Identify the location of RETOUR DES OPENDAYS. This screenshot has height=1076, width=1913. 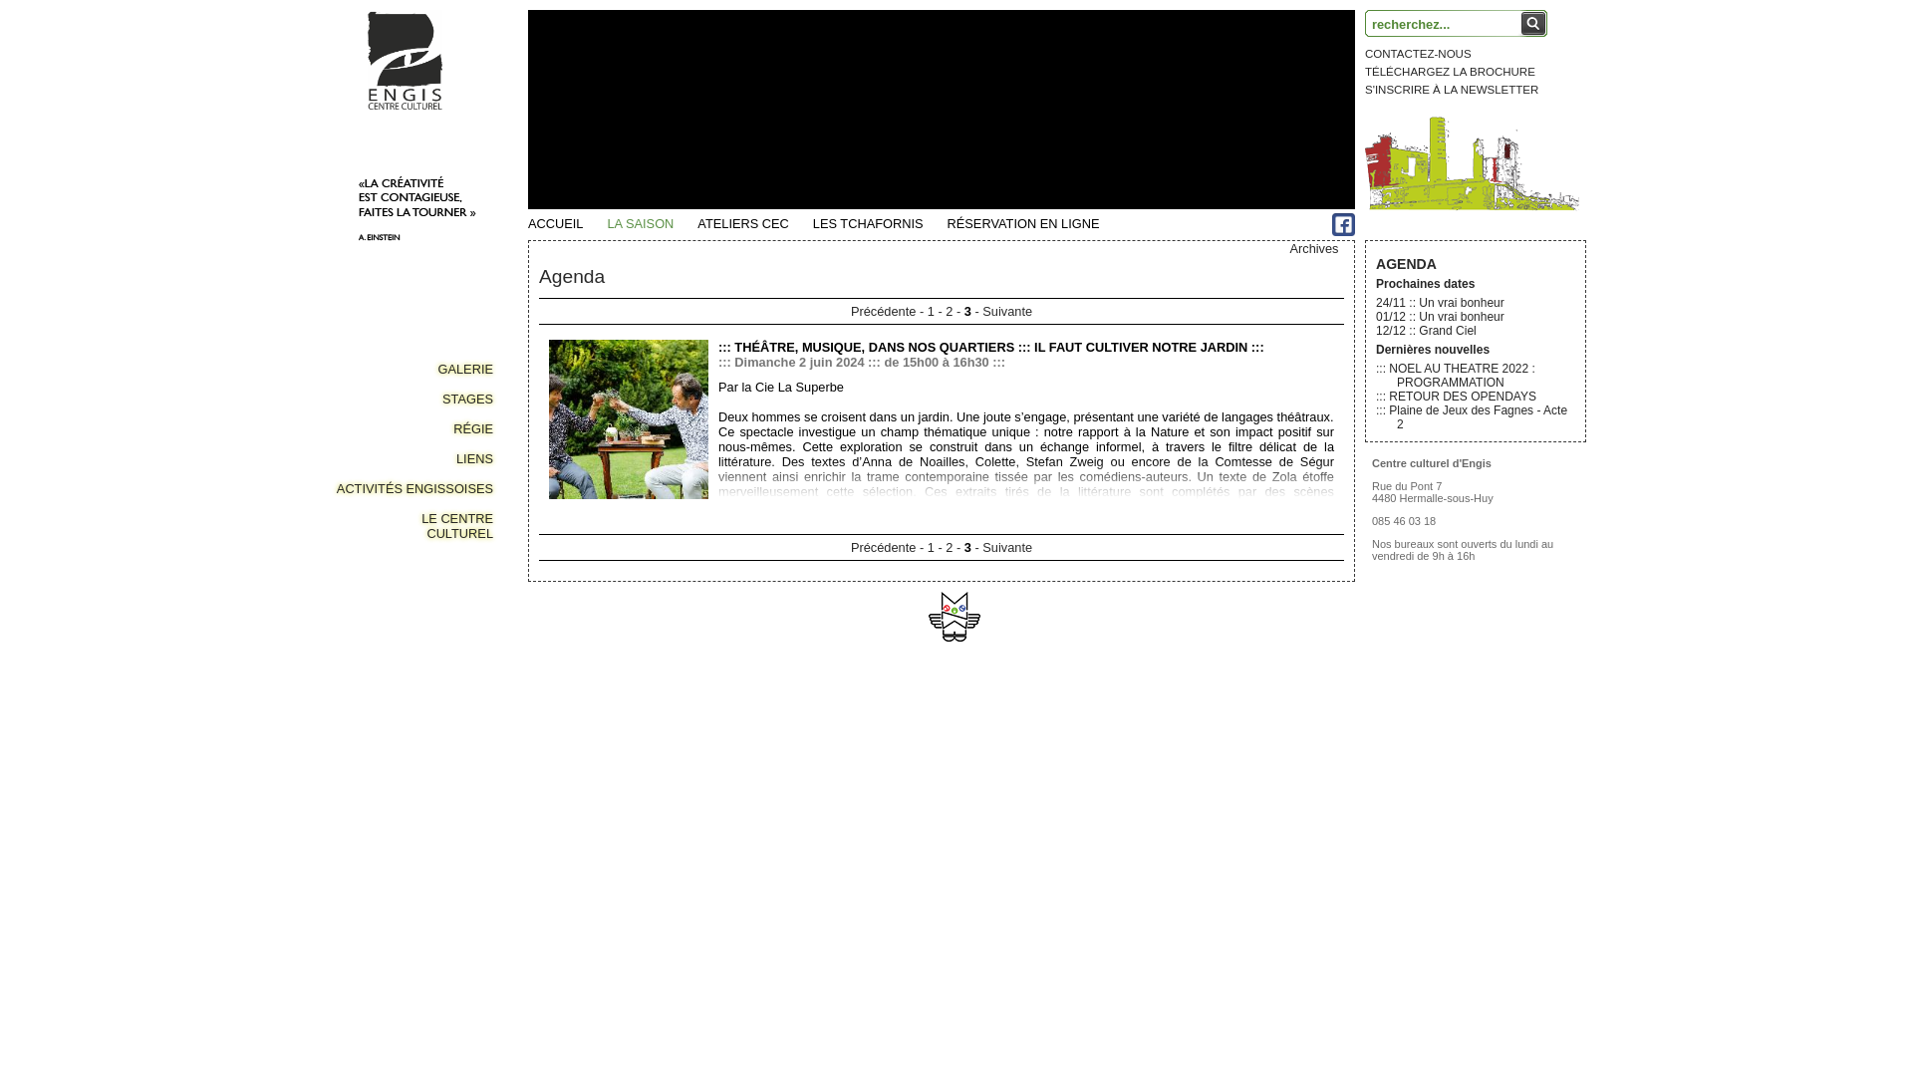
(1463, 397).